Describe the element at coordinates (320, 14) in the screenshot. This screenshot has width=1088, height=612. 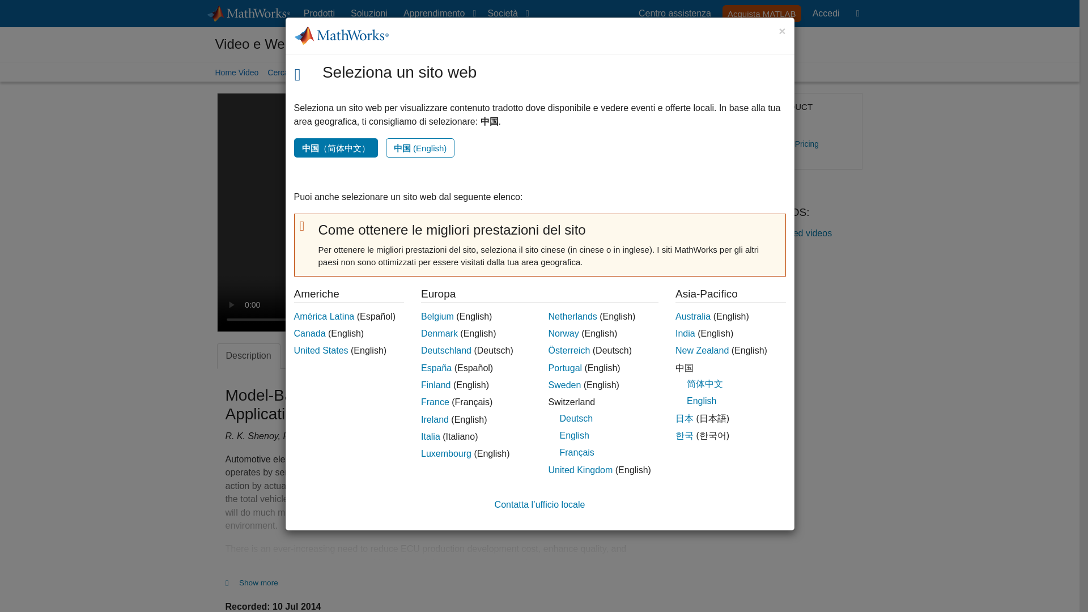
I see `Prodotti` at that location.